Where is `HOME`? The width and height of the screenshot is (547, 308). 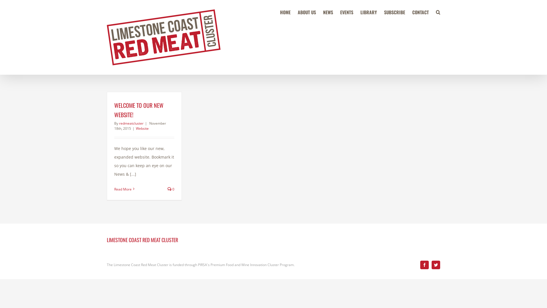 HOME is located at coordinates (285, 12).